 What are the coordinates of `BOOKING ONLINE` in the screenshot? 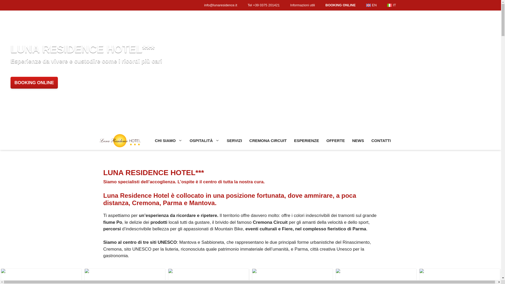 It's located at (34, 83).